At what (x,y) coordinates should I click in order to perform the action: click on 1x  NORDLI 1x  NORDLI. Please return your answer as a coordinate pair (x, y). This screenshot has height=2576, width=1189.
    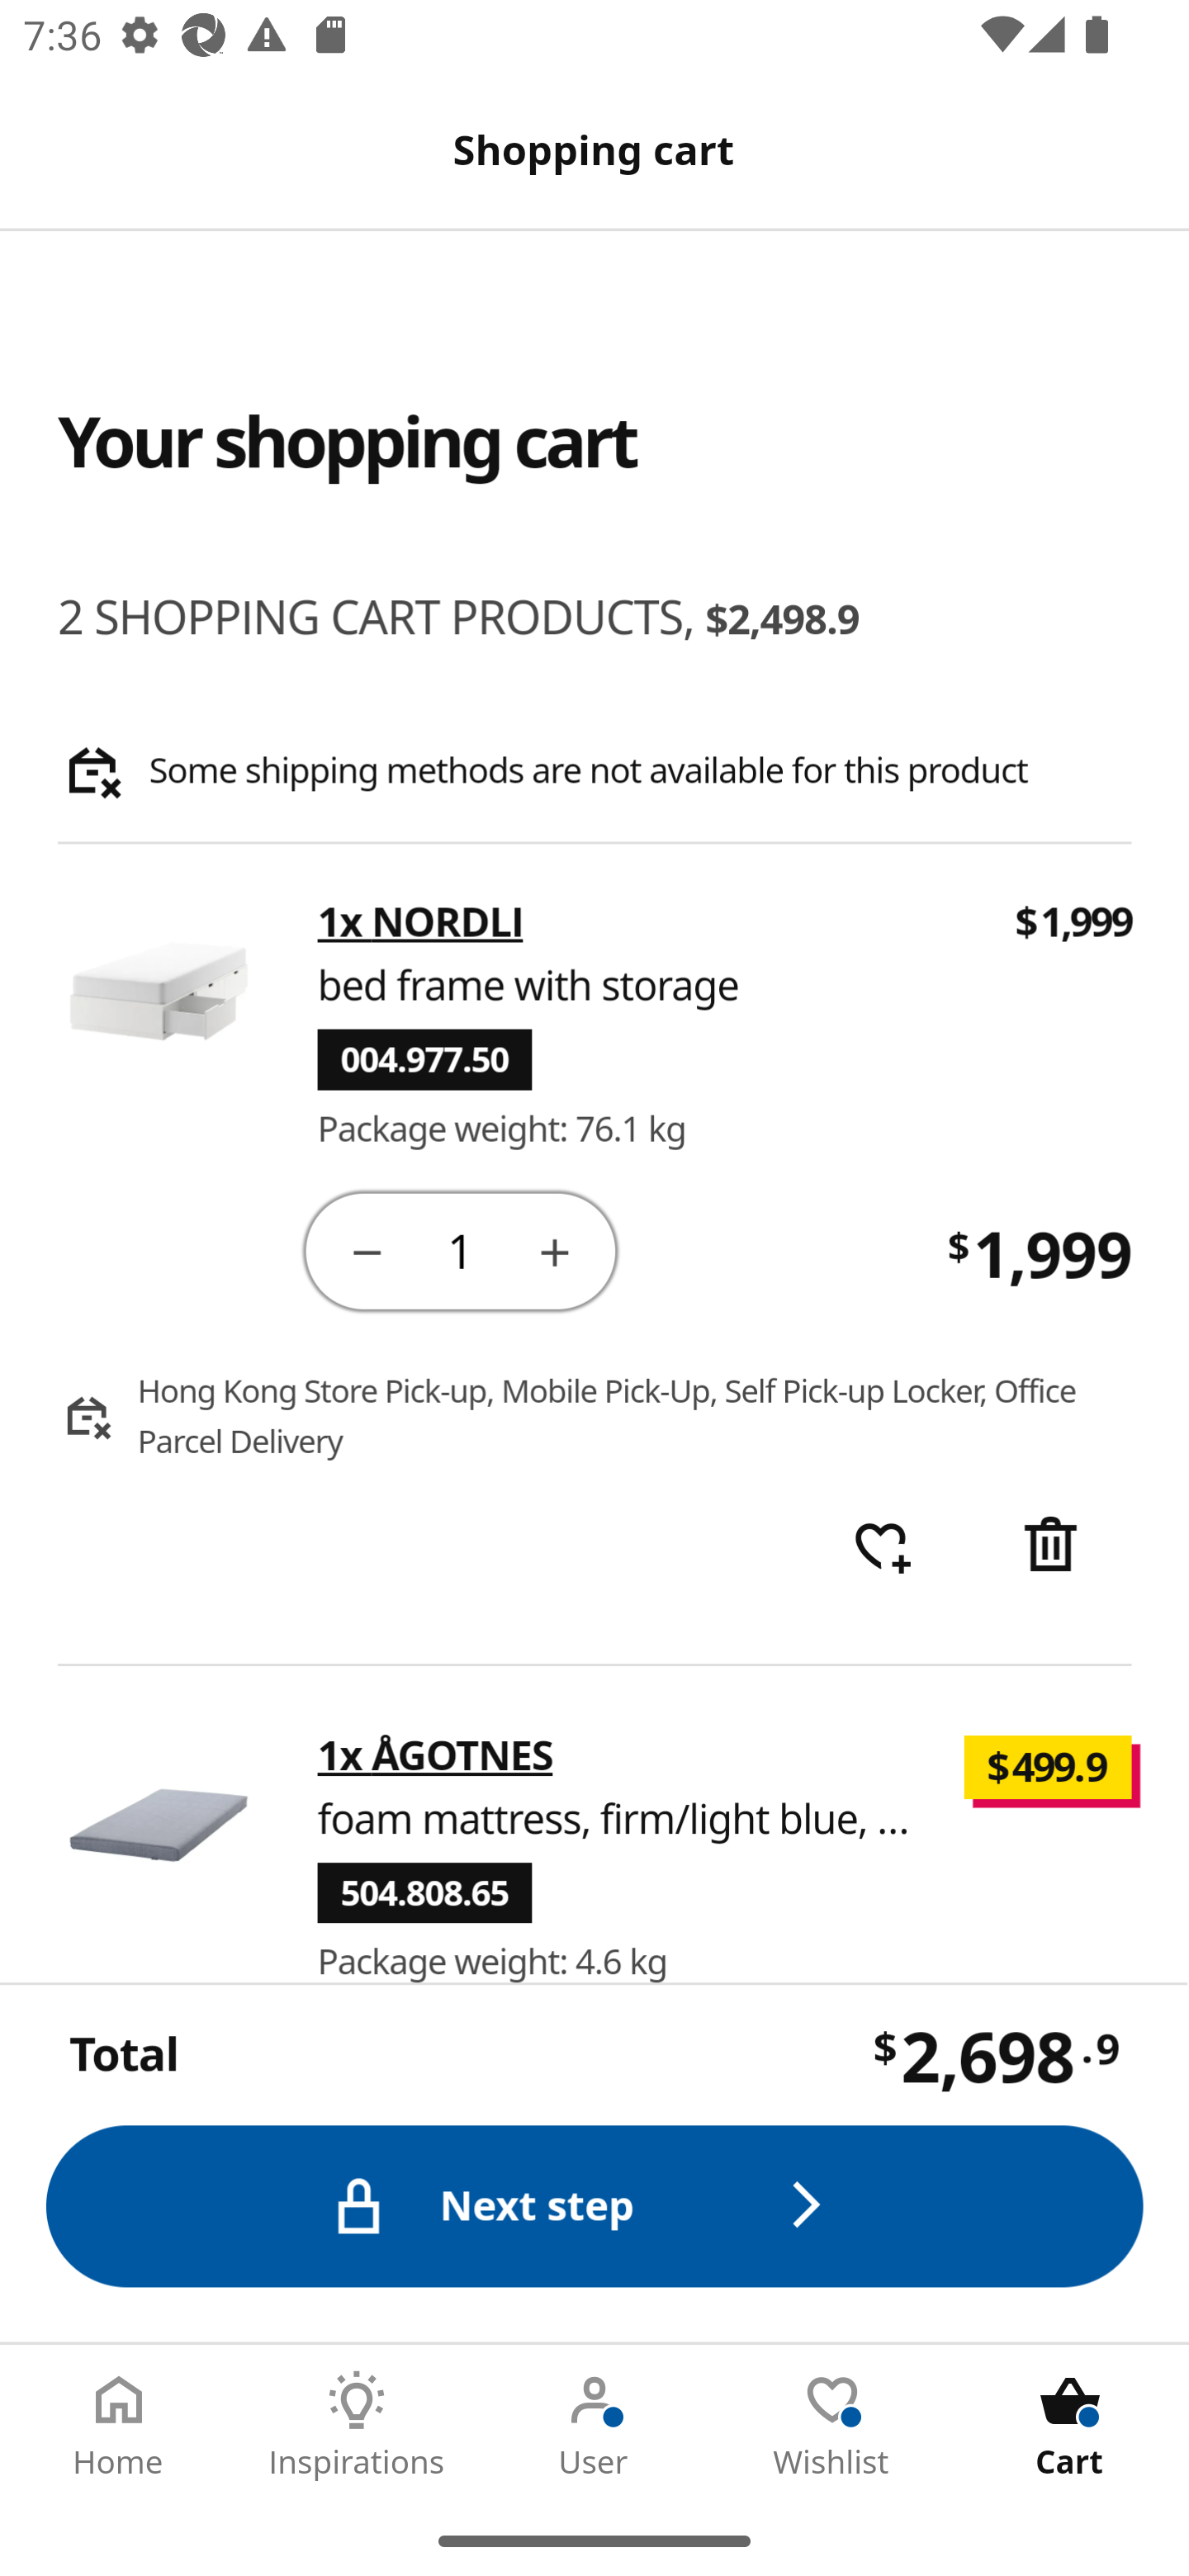
    Looking at the image, I should click on (421, 923).